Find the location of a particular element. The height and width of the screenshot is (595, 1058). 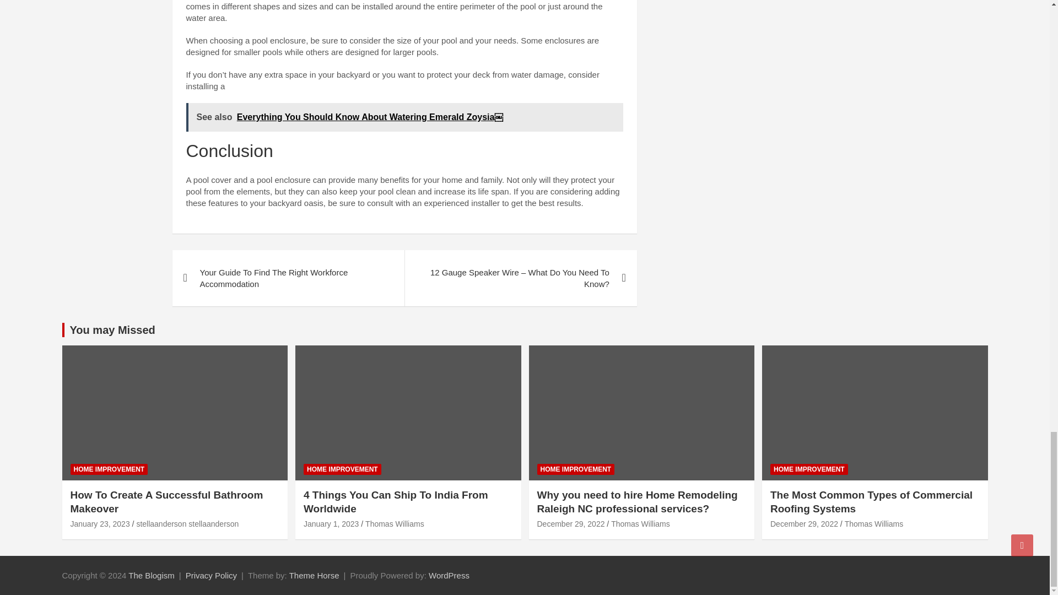

Theme Horse is located at coordinates (314, 575).